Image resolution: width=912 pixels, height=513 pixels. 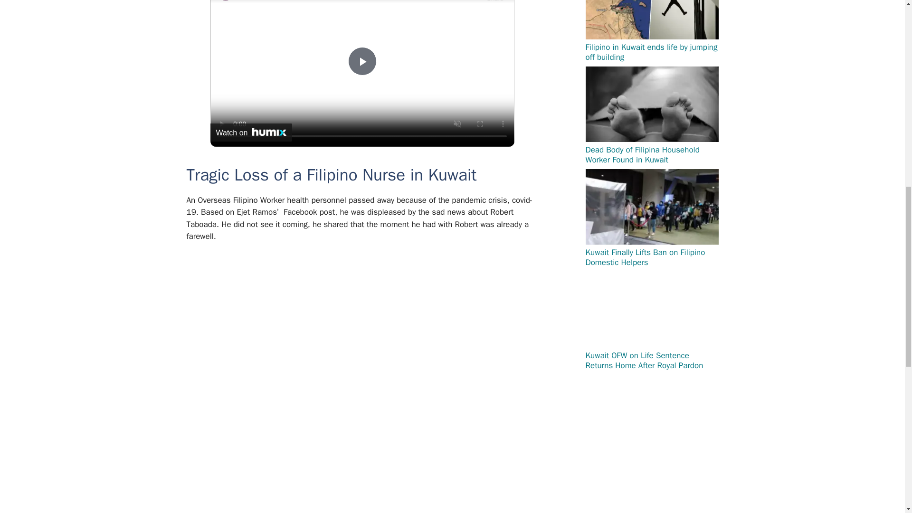 What do you see at coordinates (361, 61) in the screenshot?
I see `Play Video` at bounding box center [361, 61].